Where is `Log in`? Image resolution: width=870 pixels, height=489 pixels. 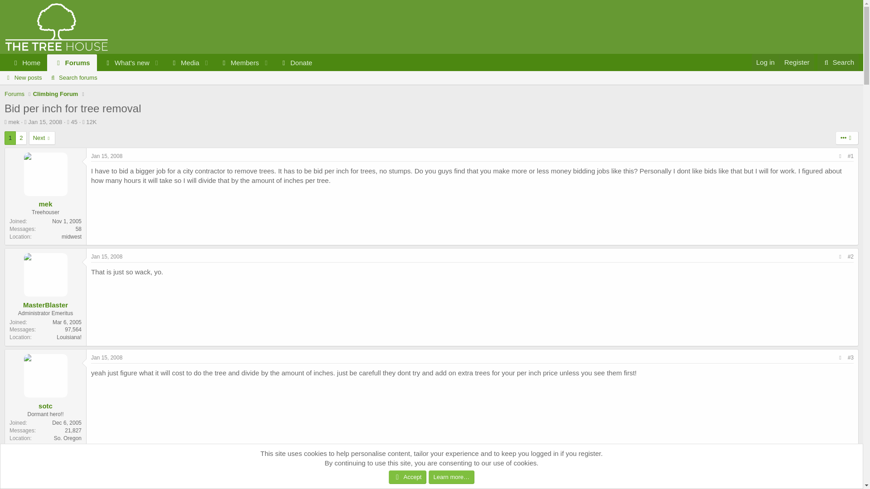 Log in is located at coordinates (838, 62).